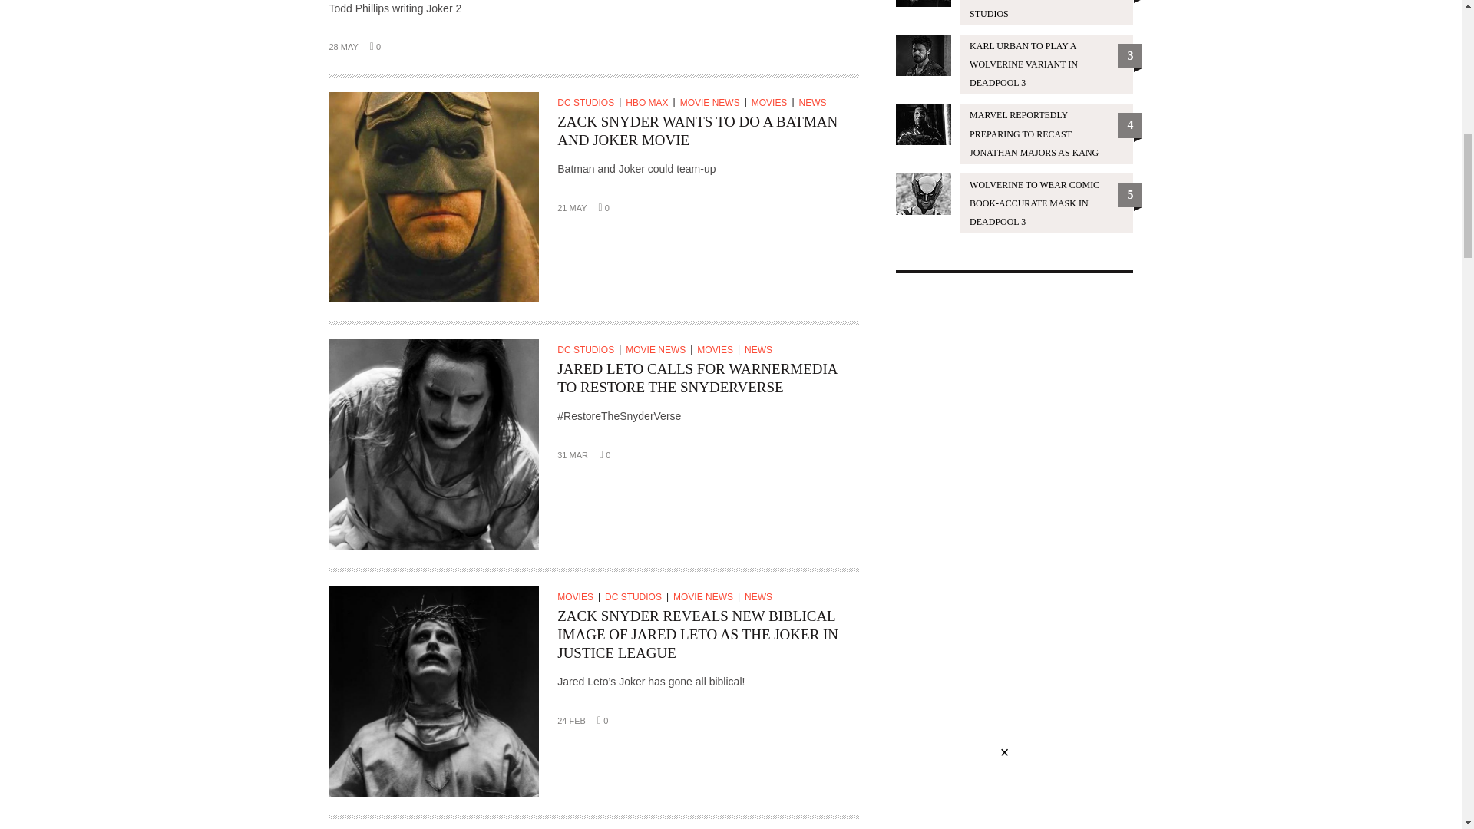 This screenshot has height=829, width=1474. Describe the element at coordinates (713, 103) in the screenshot. I see `View all posts in MOVIE NEWS` at that location.